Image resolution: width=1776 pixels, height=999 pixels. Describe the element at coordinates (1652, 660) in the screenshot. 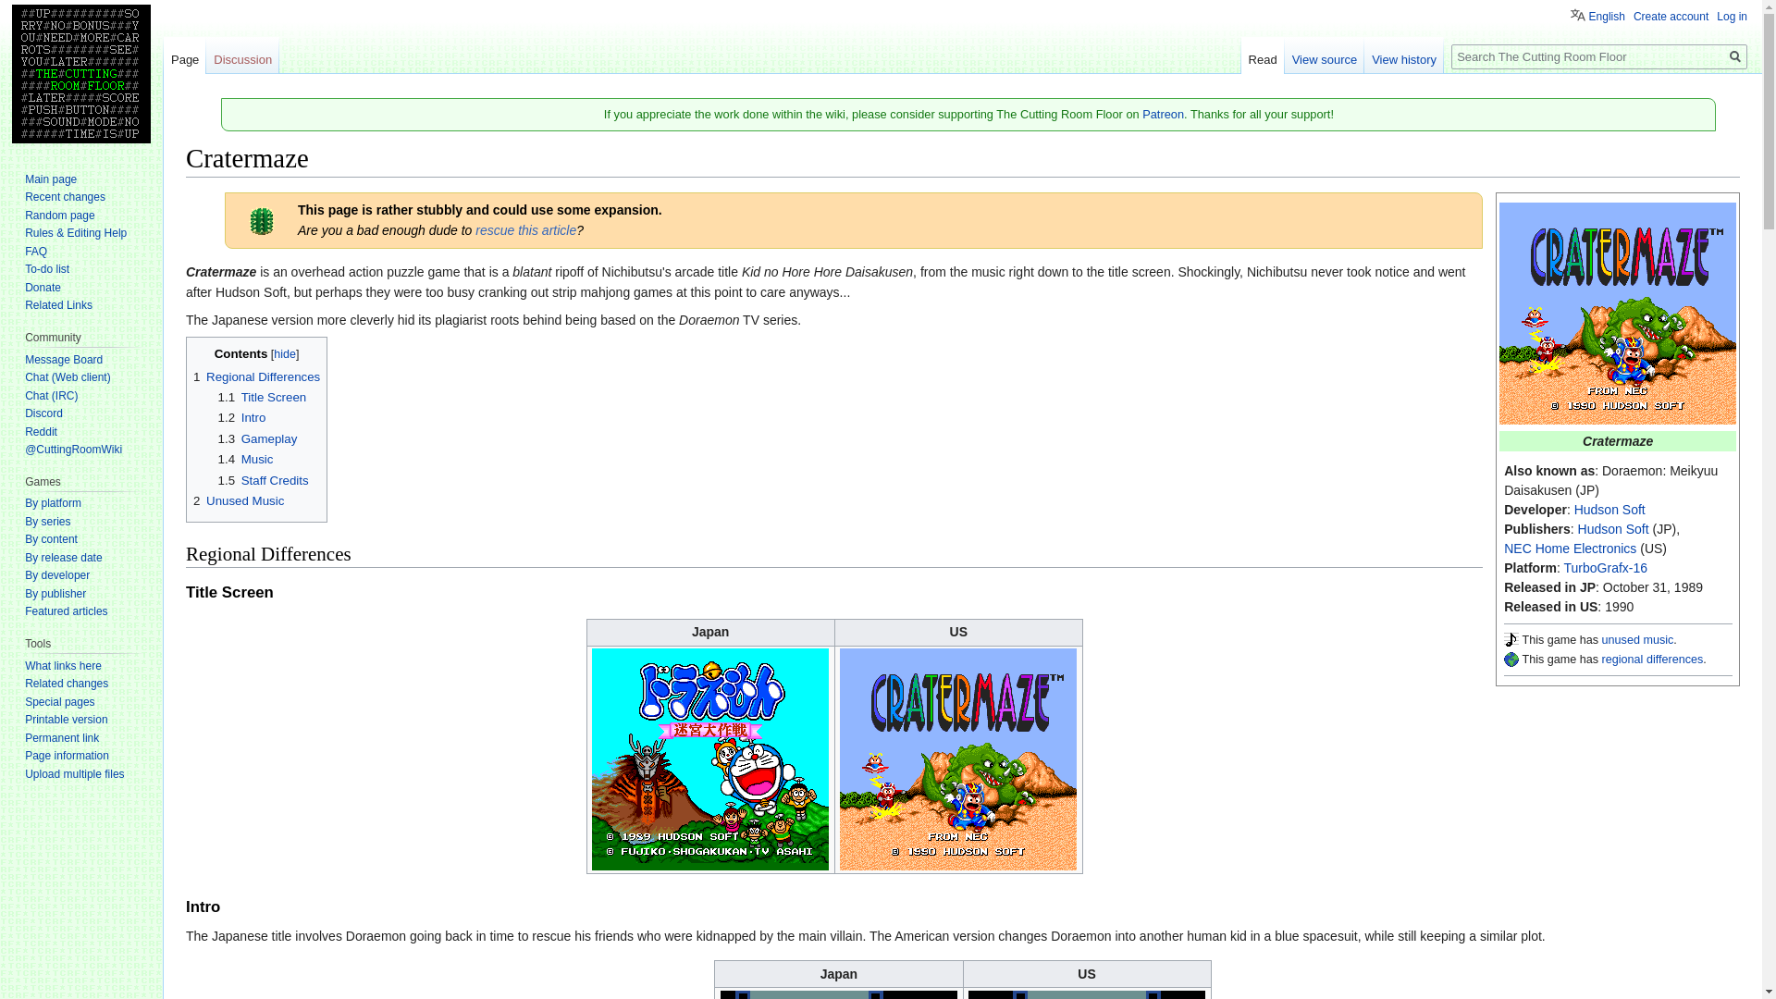

I see `Category:Games with regional differences` at that location.